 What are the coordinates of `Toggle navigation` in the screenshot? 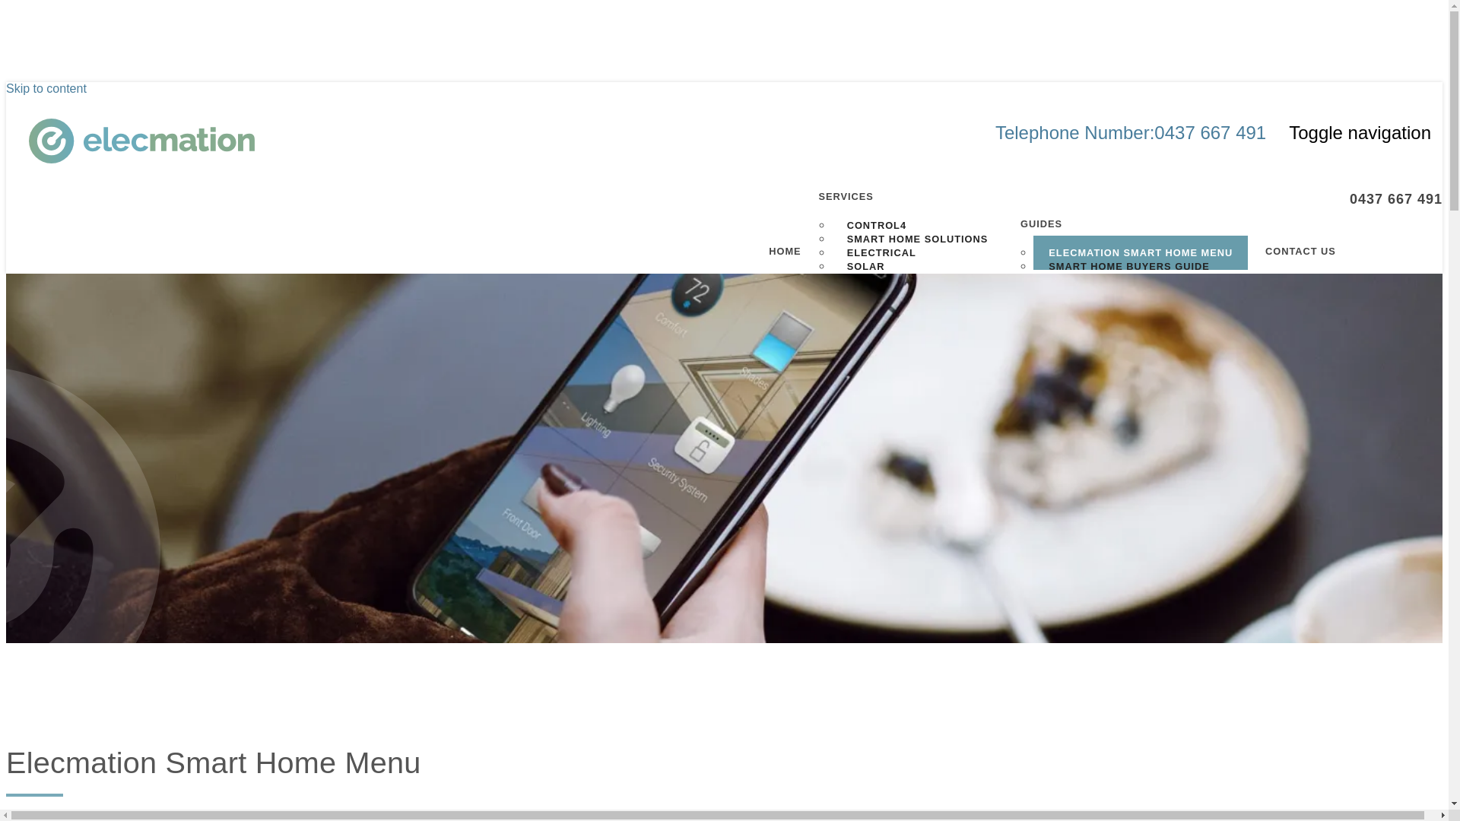 It's located at (1360, 133).